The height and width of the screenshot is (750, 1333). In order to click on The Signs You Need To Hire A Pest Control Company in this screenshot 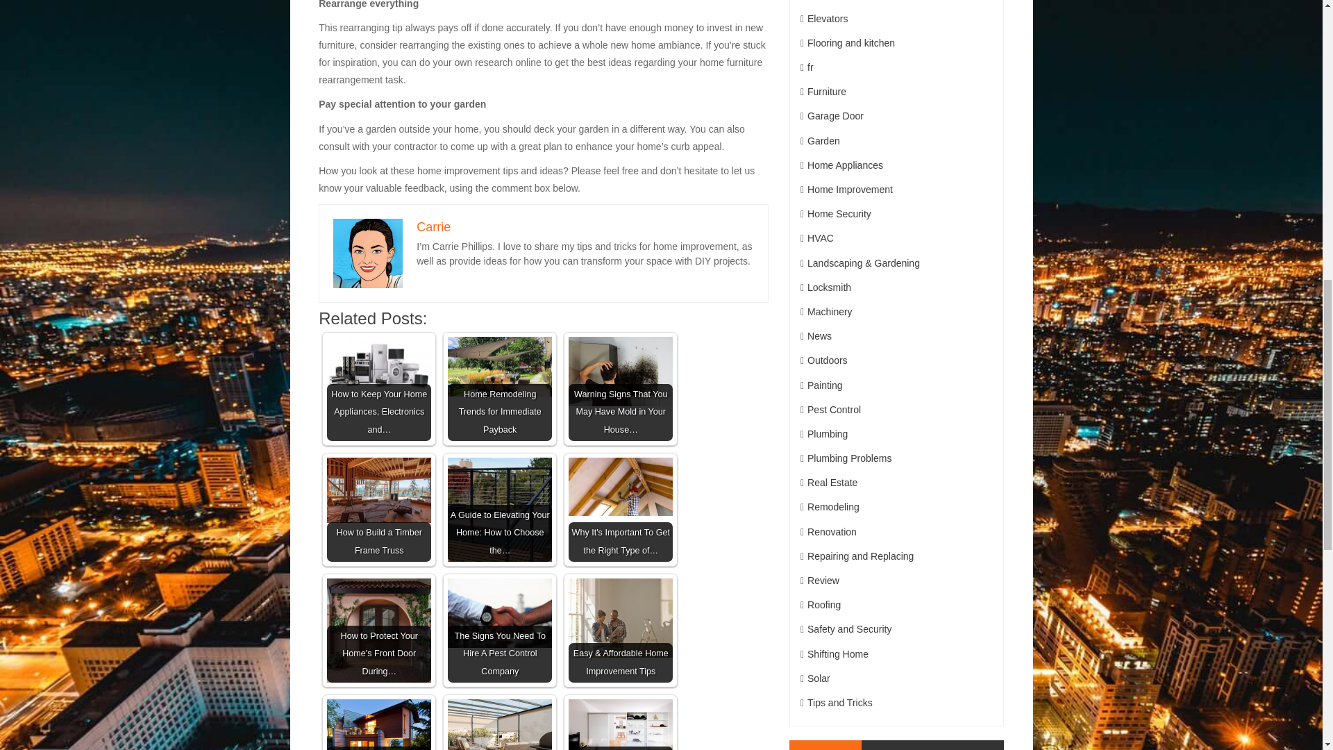, I will do `click(500, 630)`.